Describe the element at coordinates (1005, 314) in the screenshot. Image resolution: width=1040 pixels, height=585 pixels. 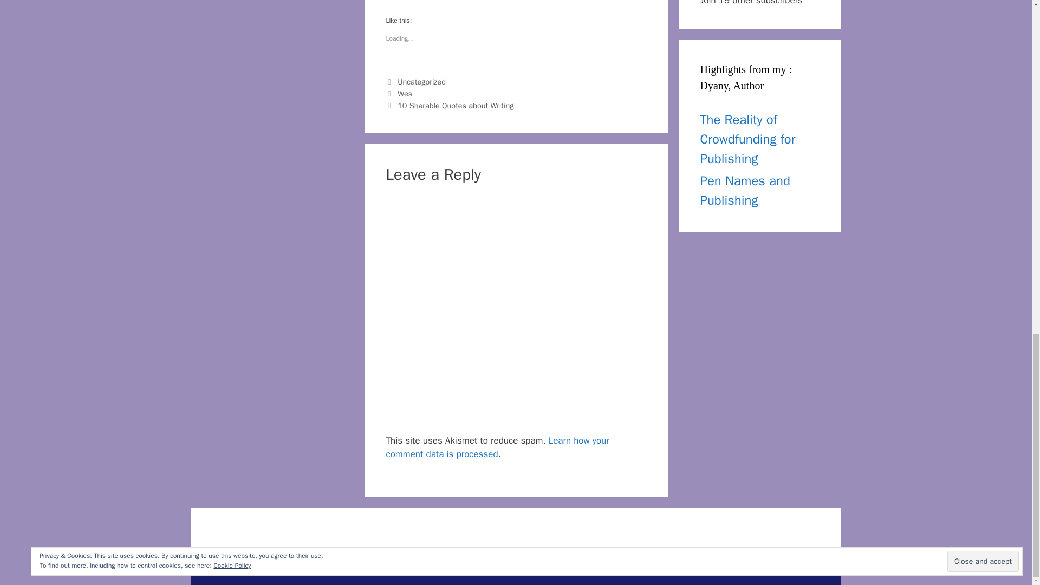
I see `Scroll back to top` at that location.